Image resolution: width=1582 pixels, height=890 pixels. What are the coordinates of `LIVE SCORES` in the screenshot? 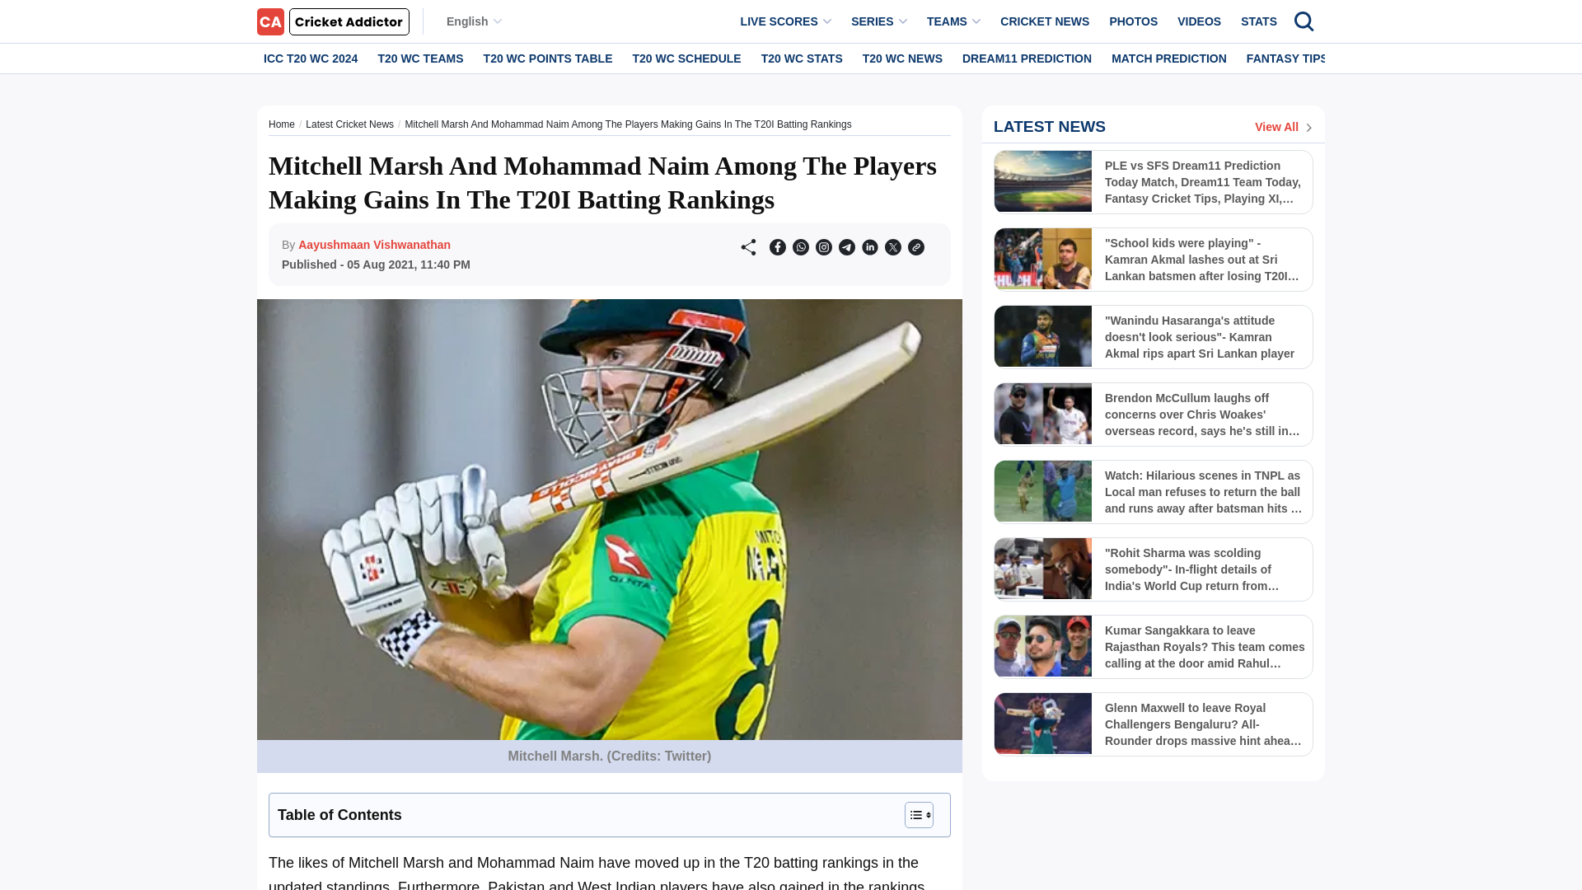 It's located at (786, 21).